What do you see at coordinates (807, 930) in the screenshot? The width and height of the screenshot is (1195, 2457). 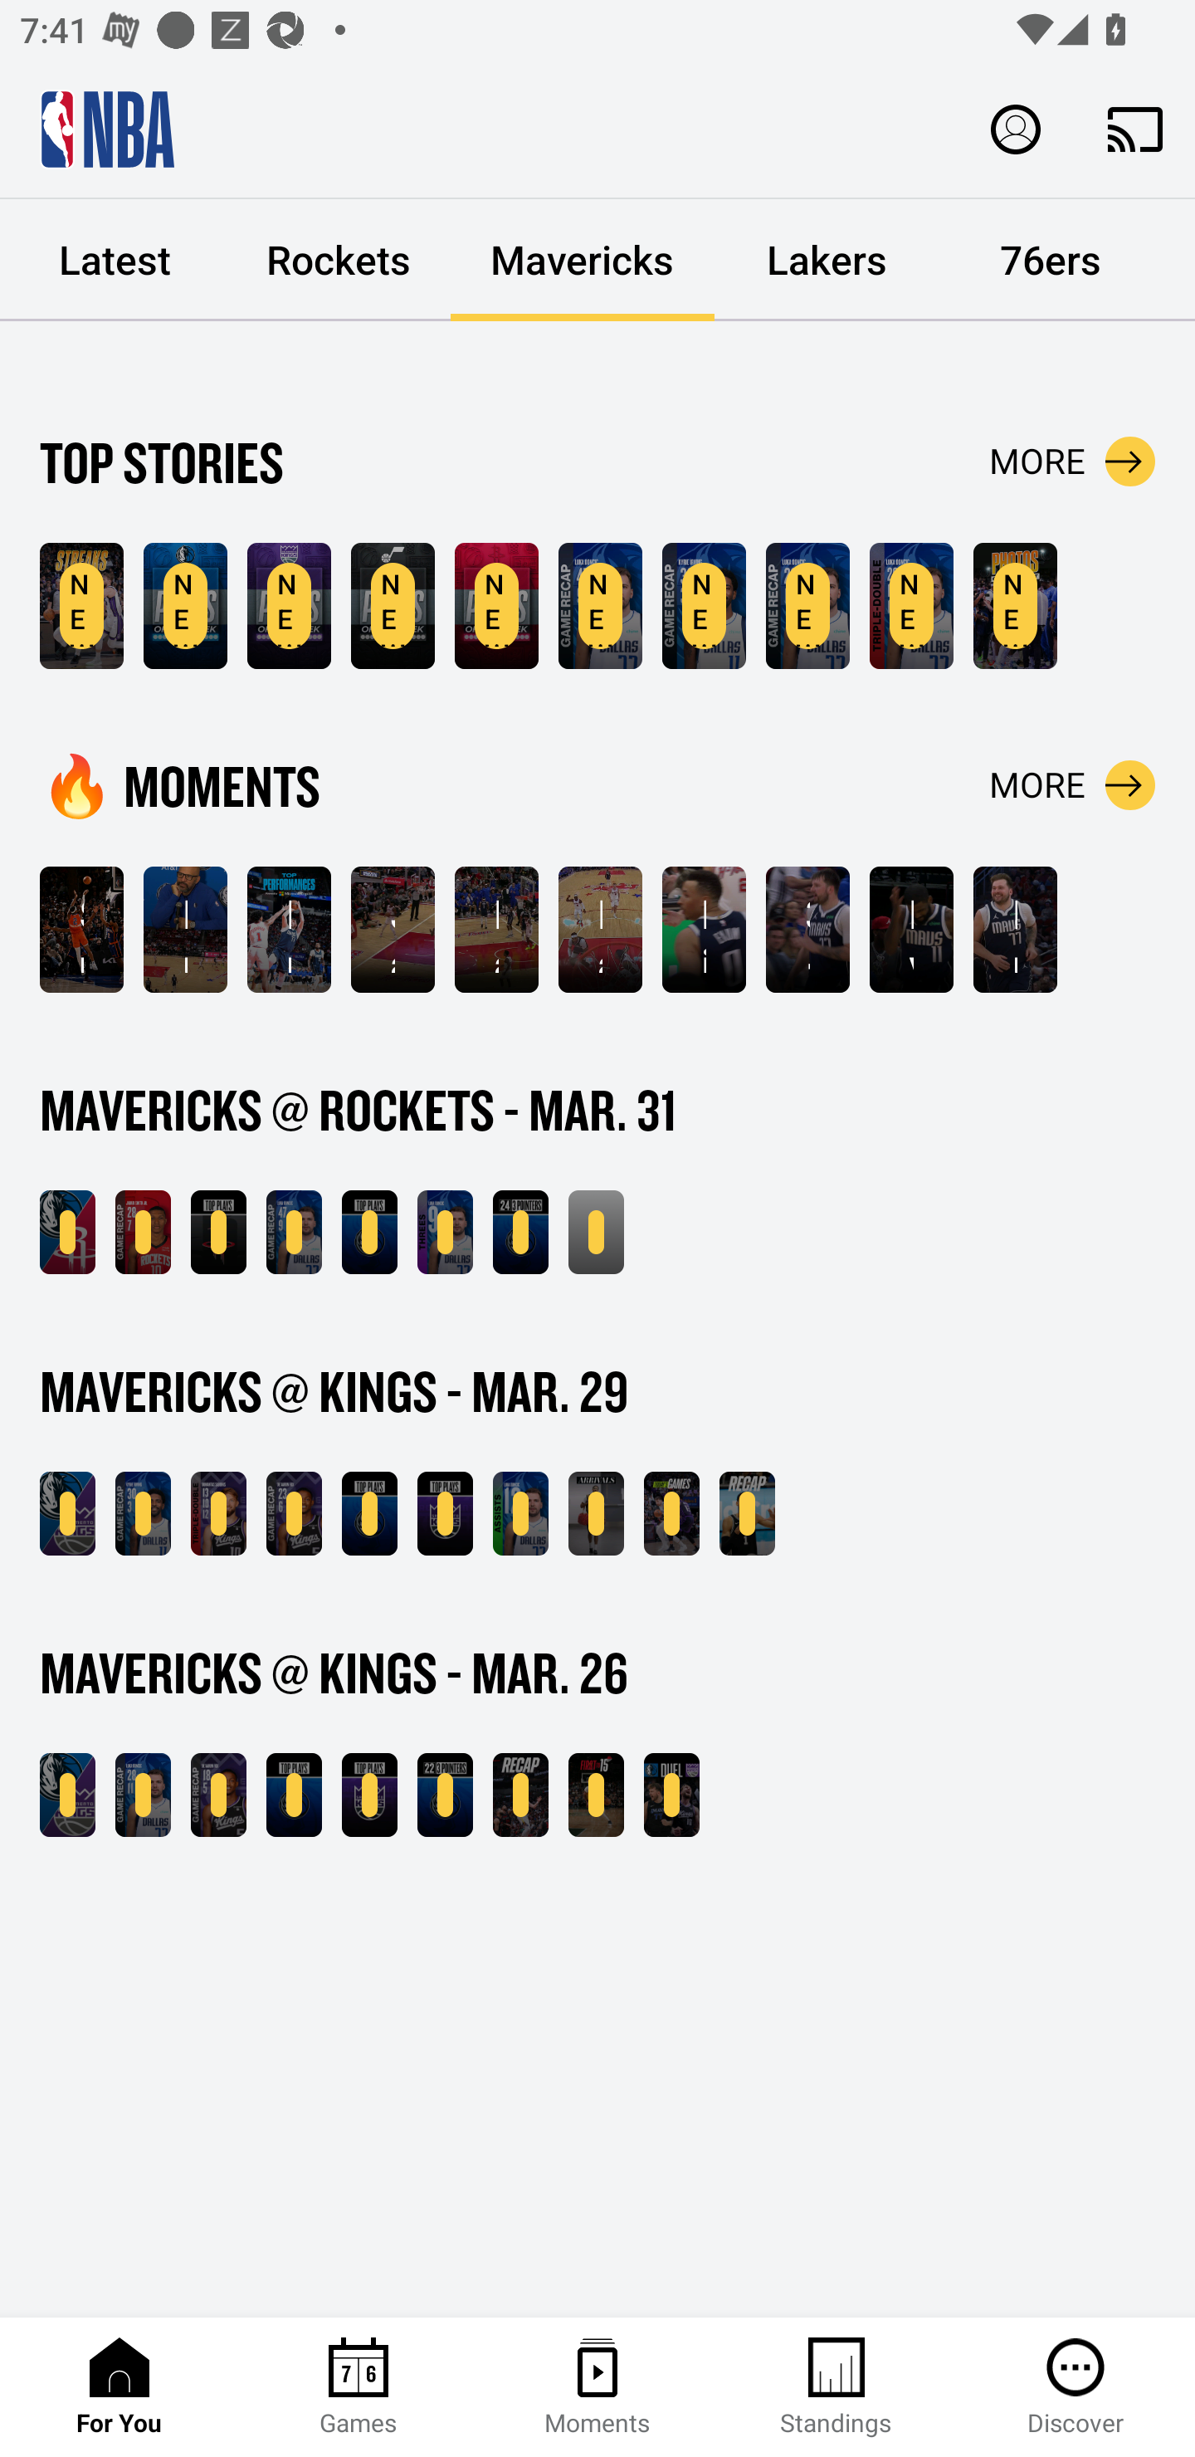 I see `3-pointer by Luka Doncic` at bounding box center [807, 930].